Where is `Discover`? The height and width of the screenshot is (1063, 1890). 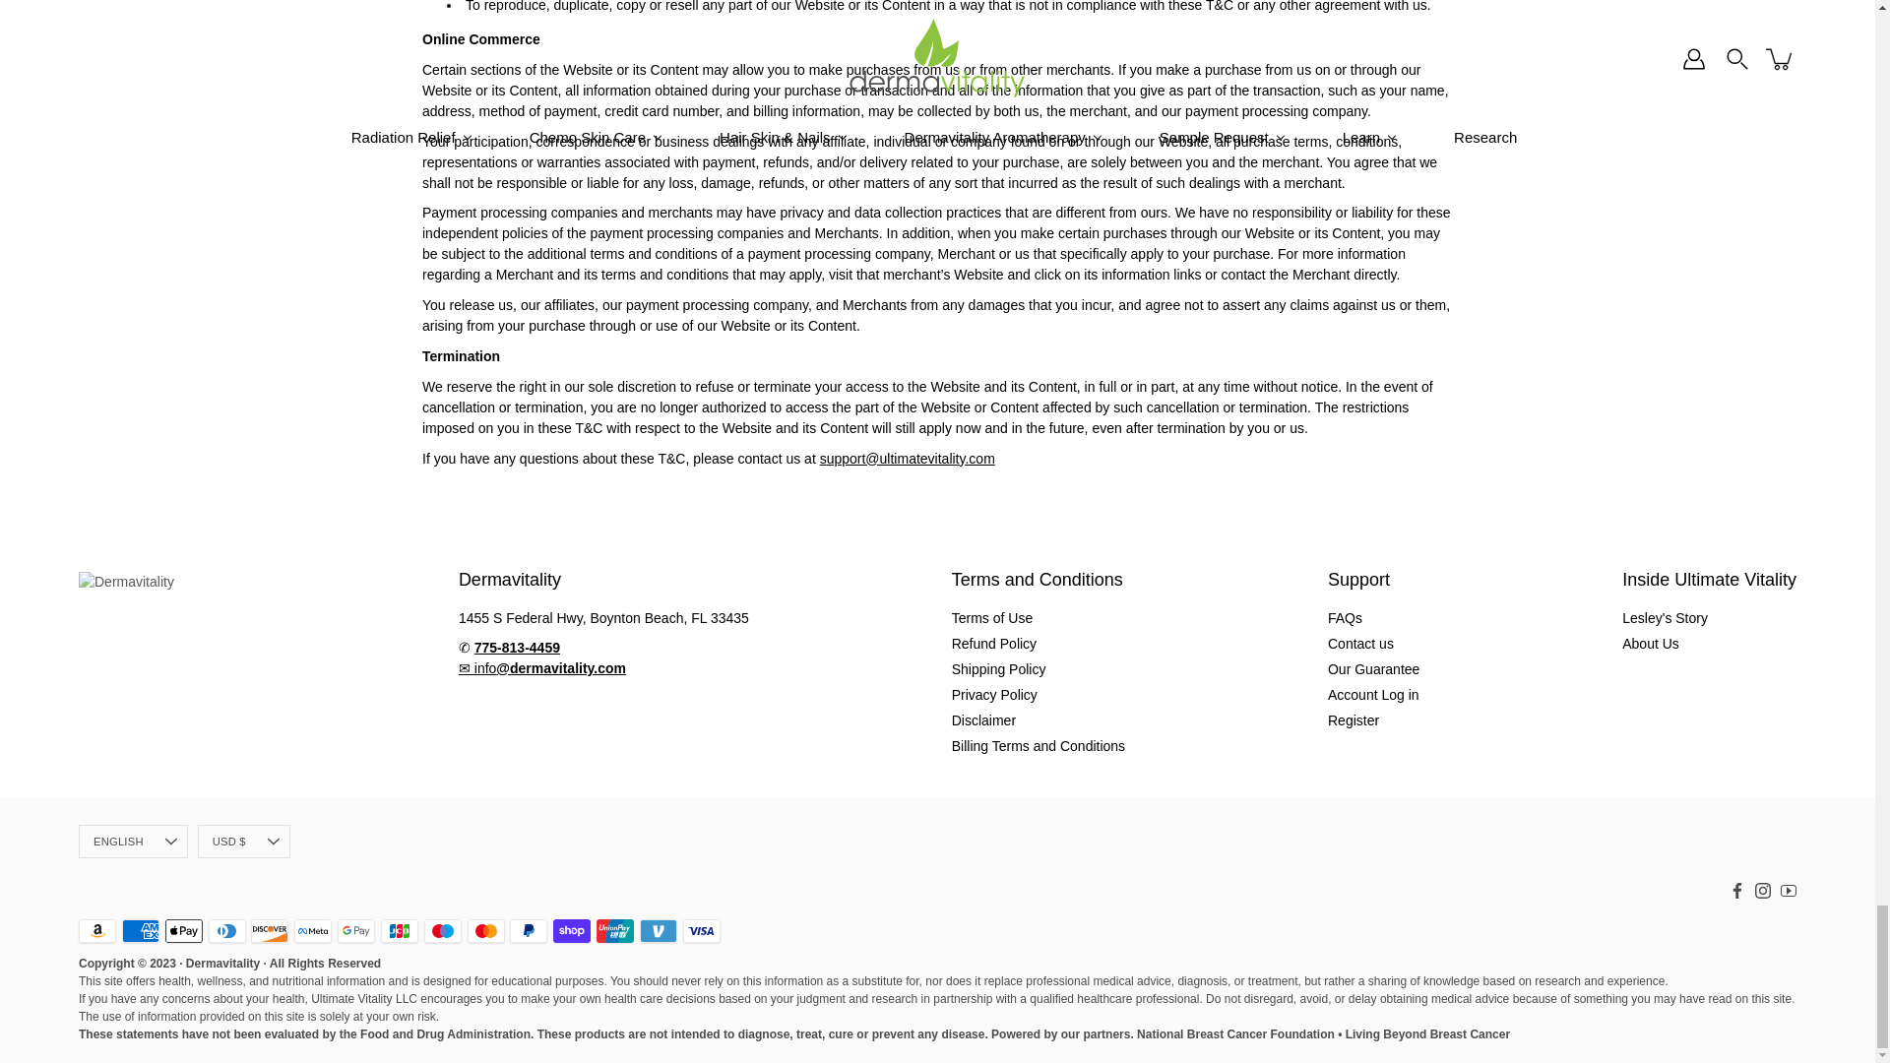
Discover is located at coordinates (270, 931).